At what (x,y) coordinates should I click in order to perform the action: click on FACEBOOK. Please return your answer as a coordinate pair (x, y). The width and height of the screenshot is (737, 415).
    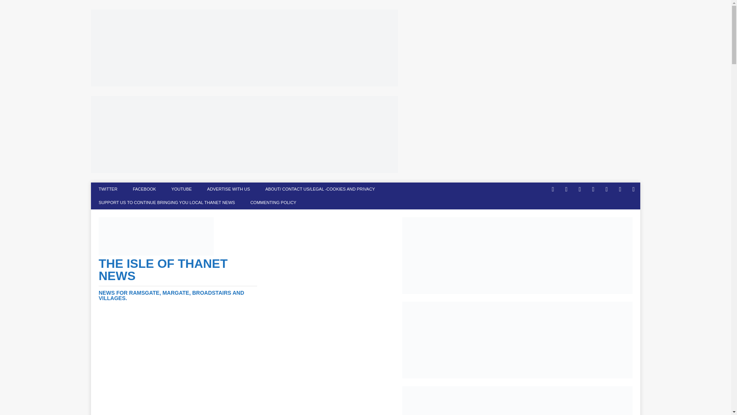
    Looking at the image, I should click on (144, 189).